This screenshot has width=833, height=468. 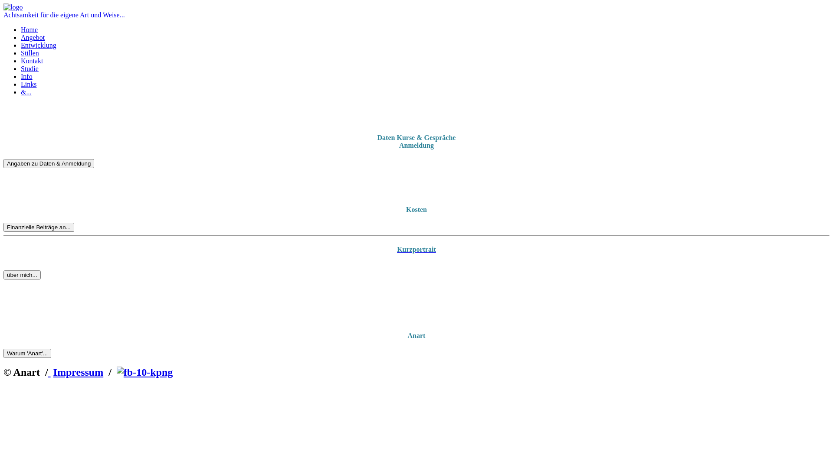 What do you see at coordinates (26, 92) in the screenshot?
I see `&...` at bounding box center [26, 92].